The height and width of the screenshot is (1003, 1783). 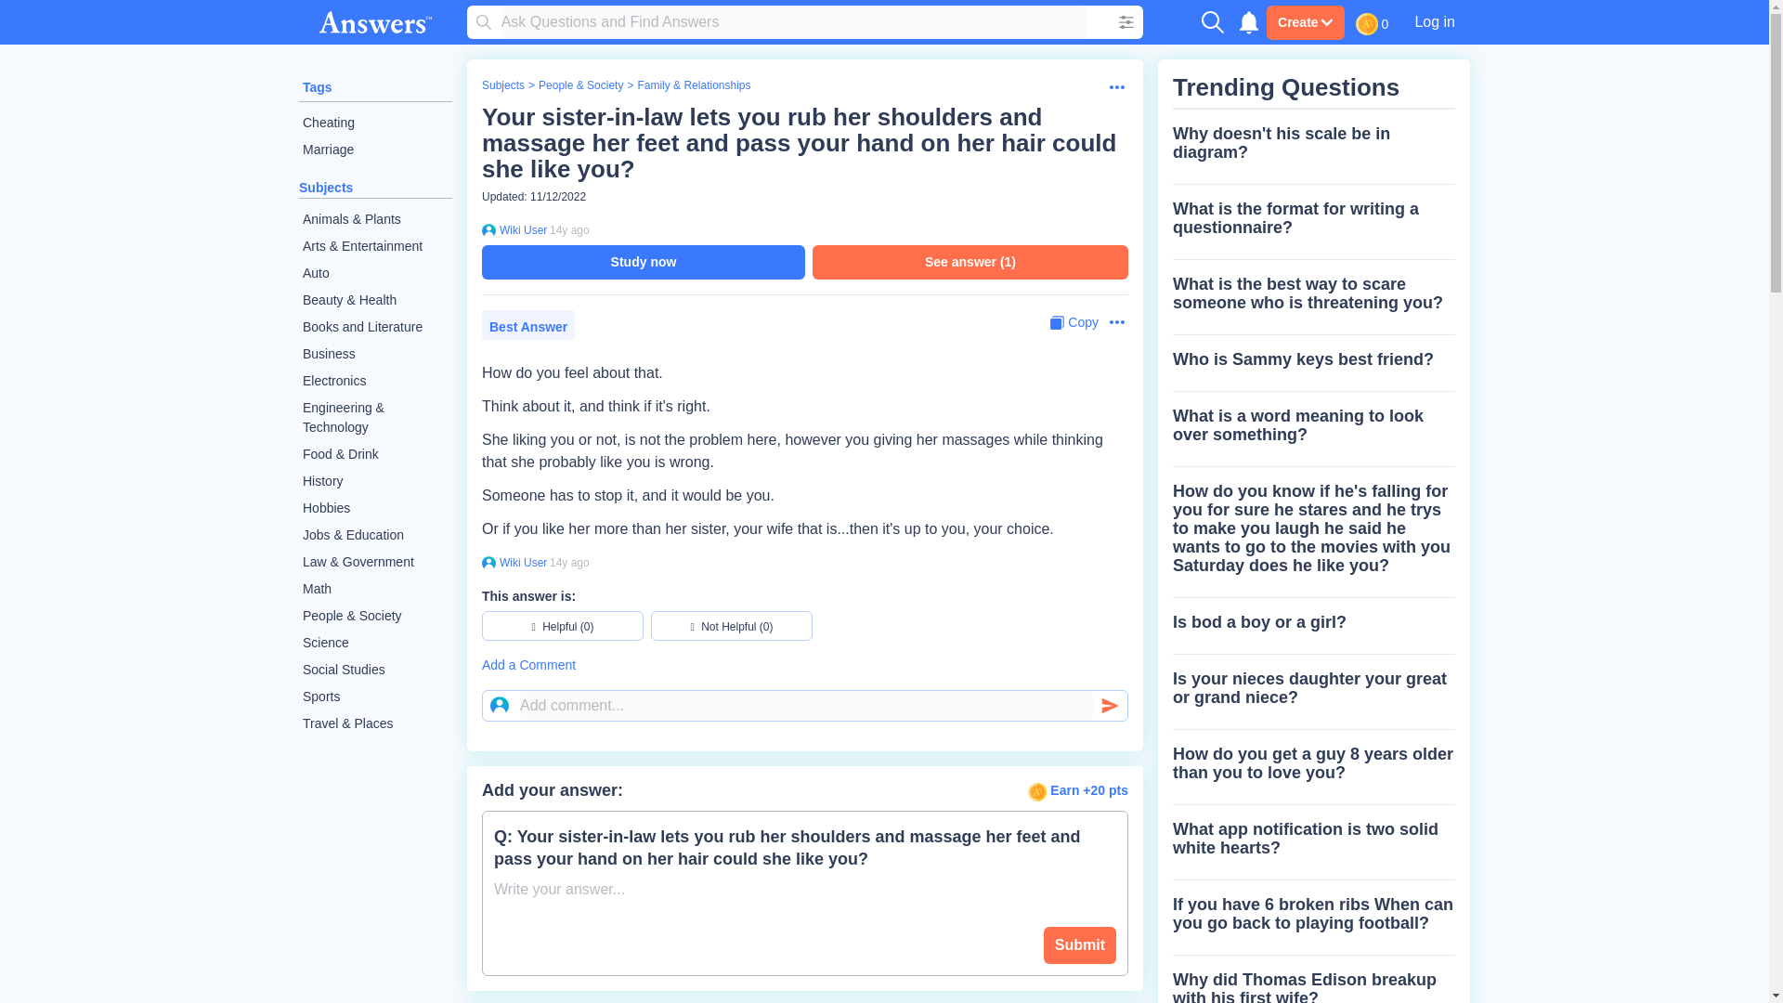 What do you see at coordinates (375, 150) in the screenshot?
I see `Marriage` at bounding box center [375, 150].